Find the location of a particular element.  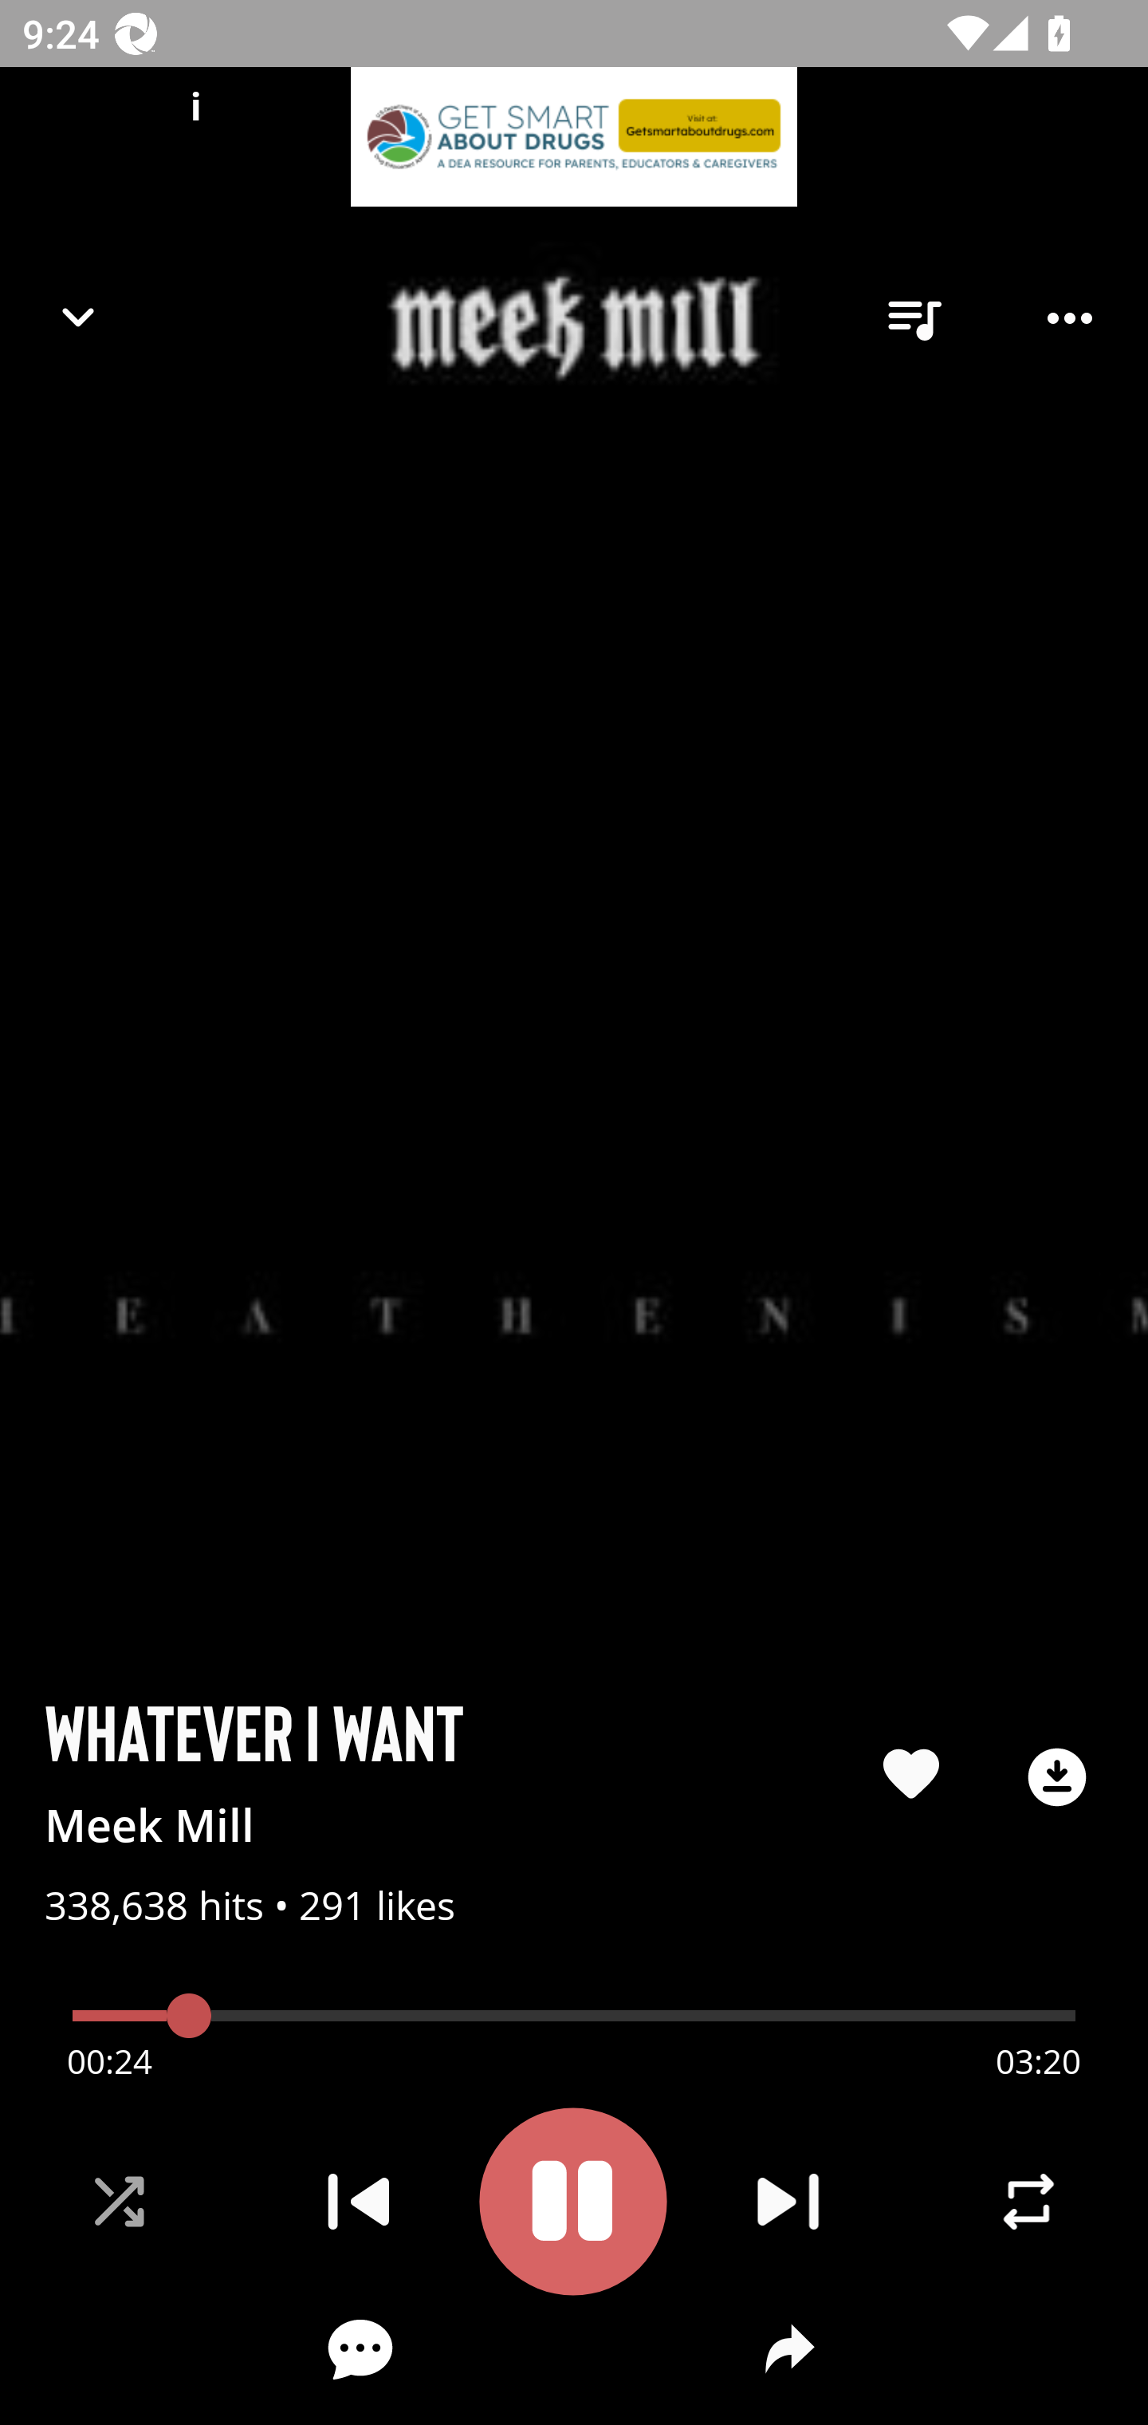

queue is located at coordinates (914, 319).